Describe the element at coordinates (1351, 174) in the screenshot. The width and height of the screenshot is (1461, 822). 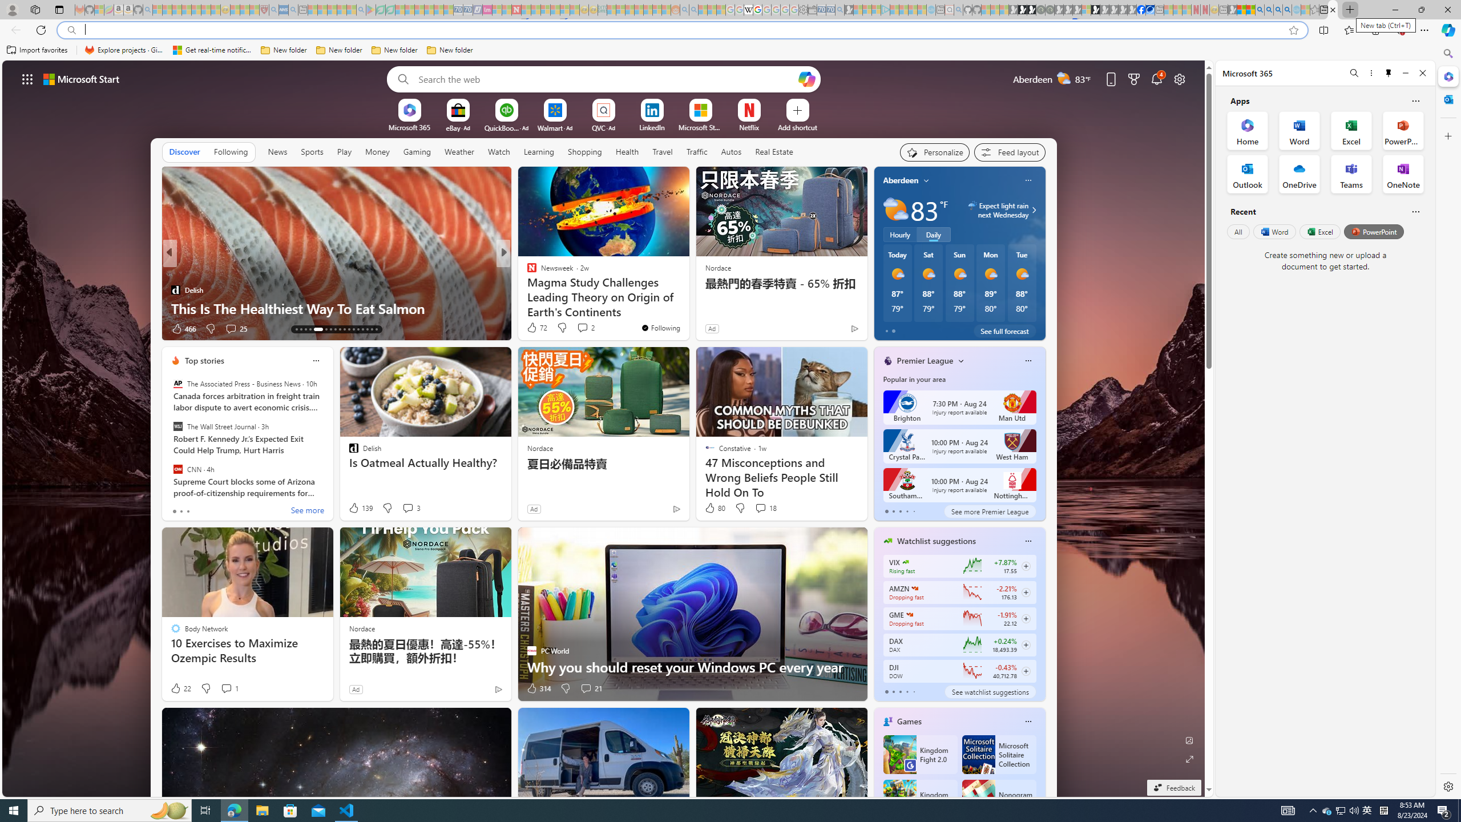
I see `Teams Office App` at that location.